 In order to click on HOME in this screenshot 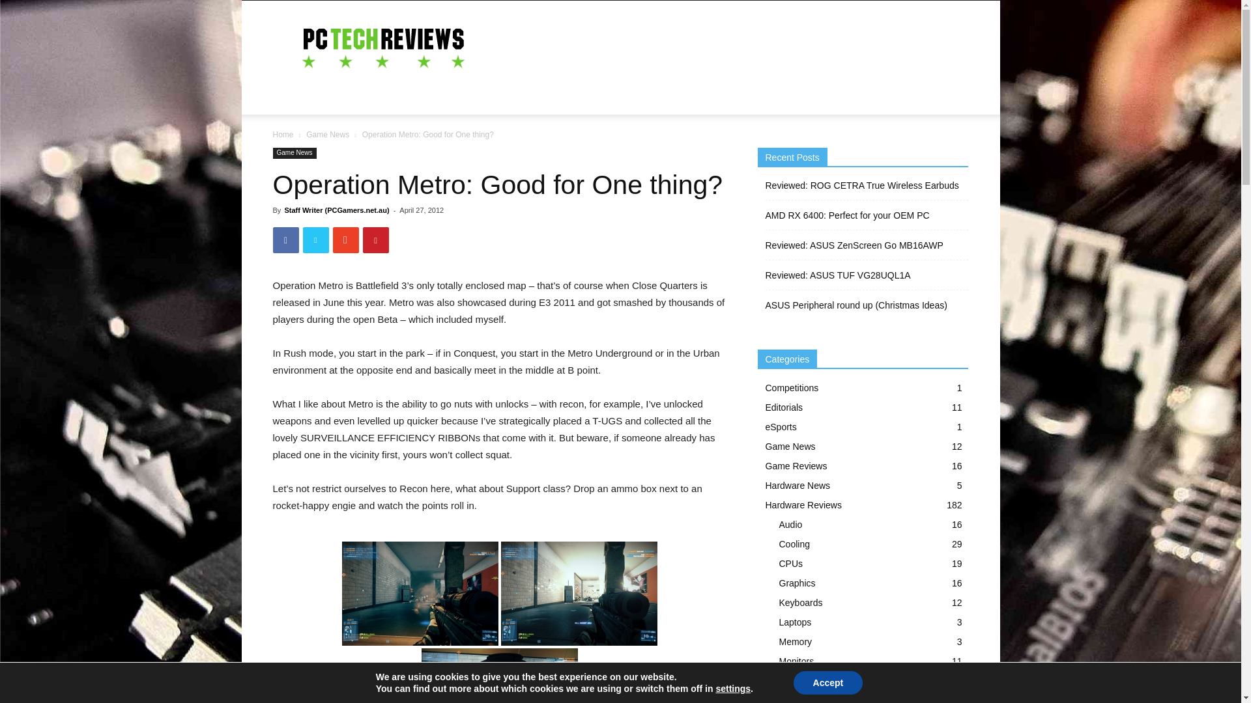, I will do `click(295, 99)`.